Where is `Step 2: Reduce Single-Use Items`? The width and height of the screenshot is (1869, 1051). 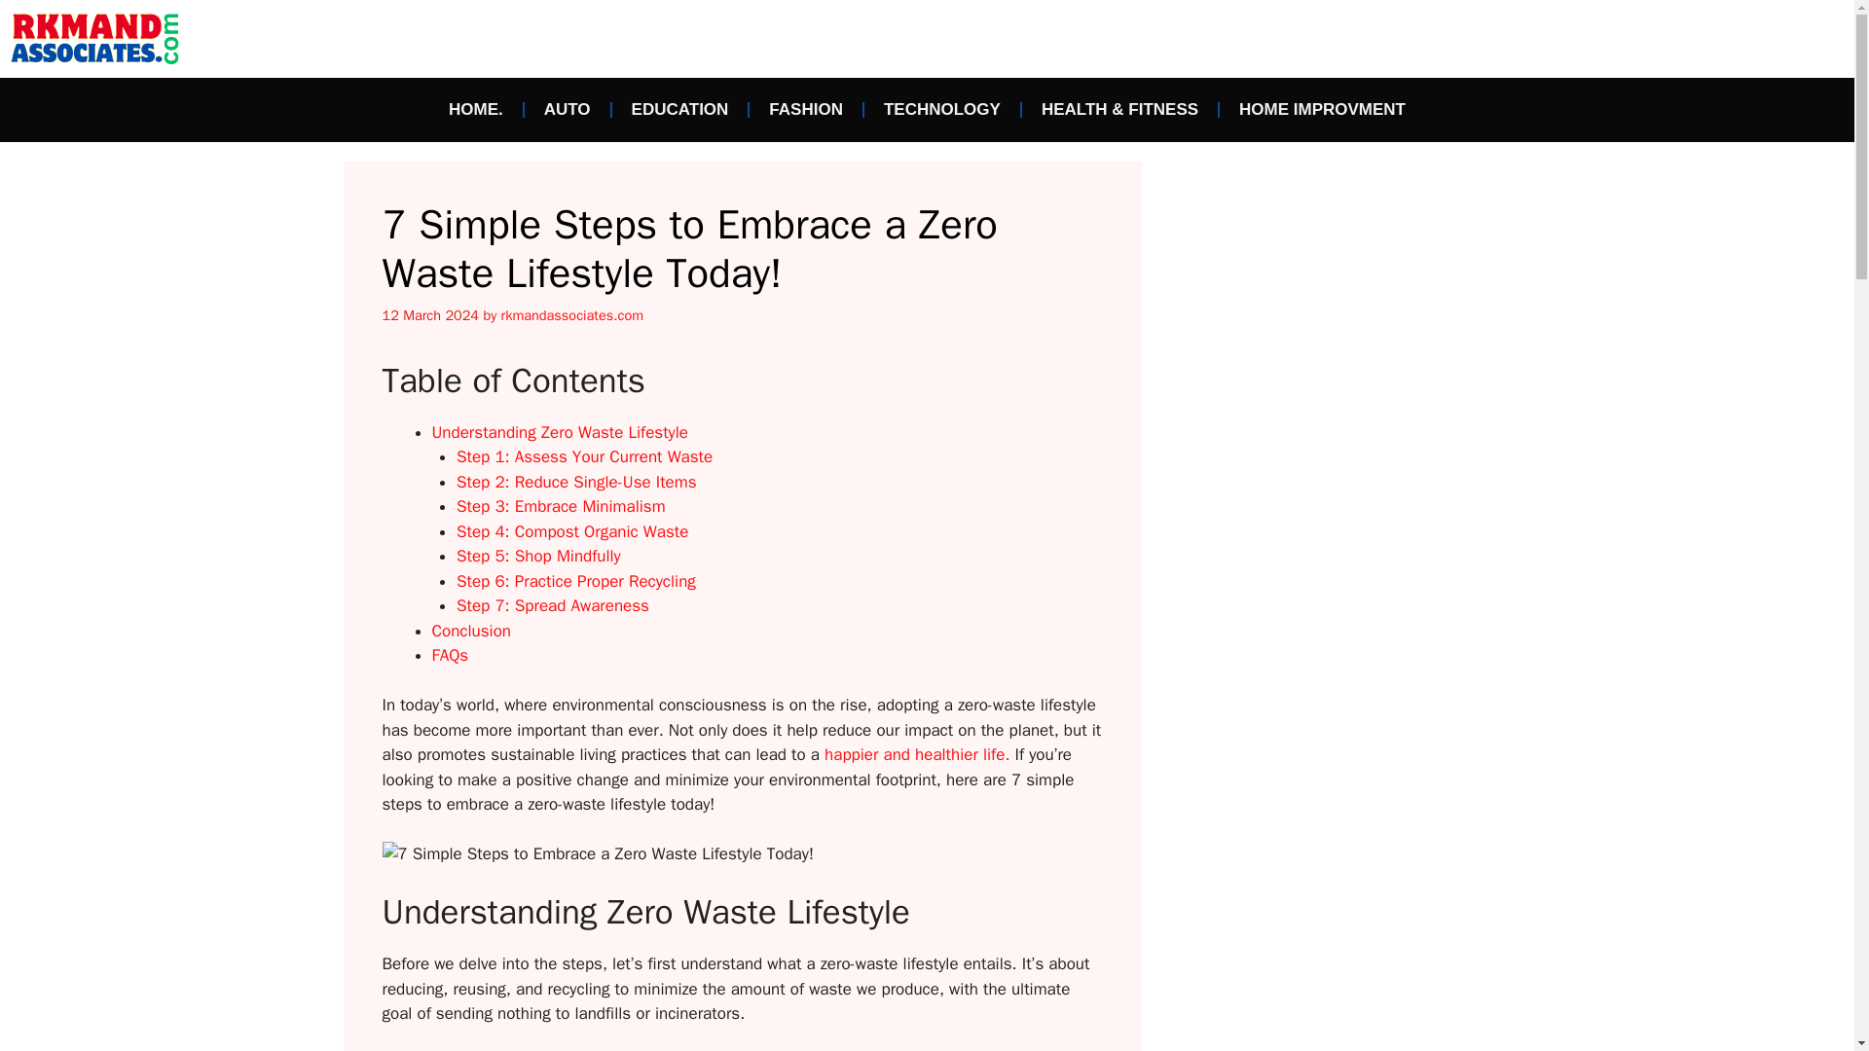 Step 2: Reduce Single-Use Items is located at coordinates (576, 482).